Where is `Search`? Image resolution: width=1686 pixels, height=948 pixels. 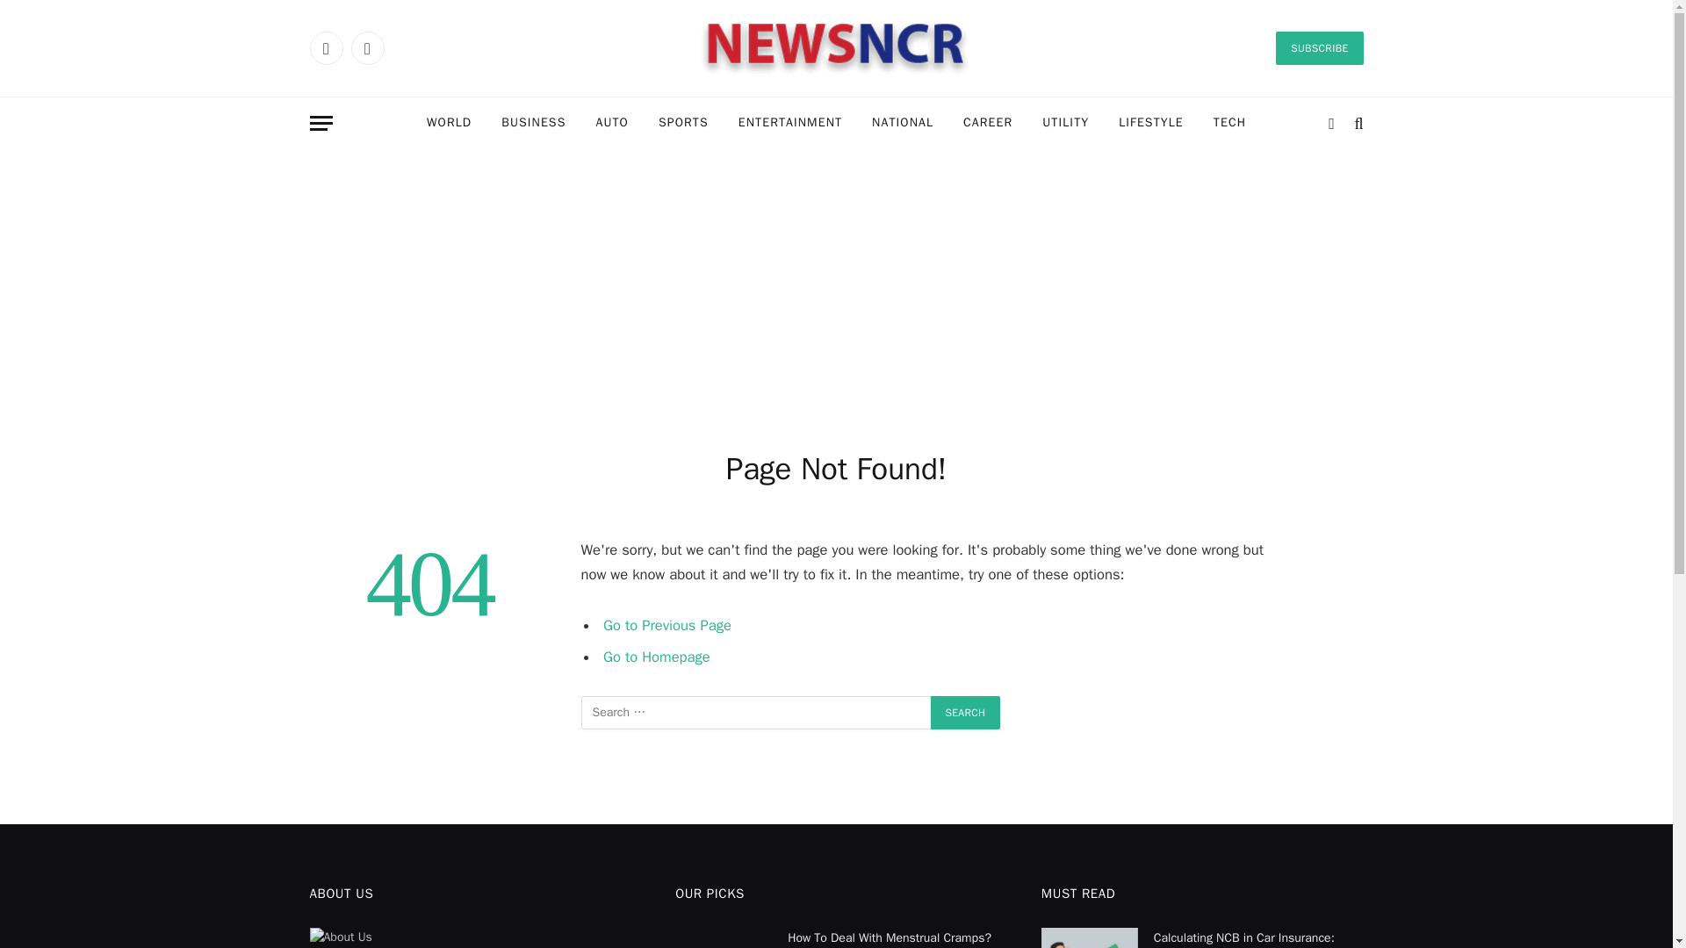 Search is located at coordinates (966, 712).